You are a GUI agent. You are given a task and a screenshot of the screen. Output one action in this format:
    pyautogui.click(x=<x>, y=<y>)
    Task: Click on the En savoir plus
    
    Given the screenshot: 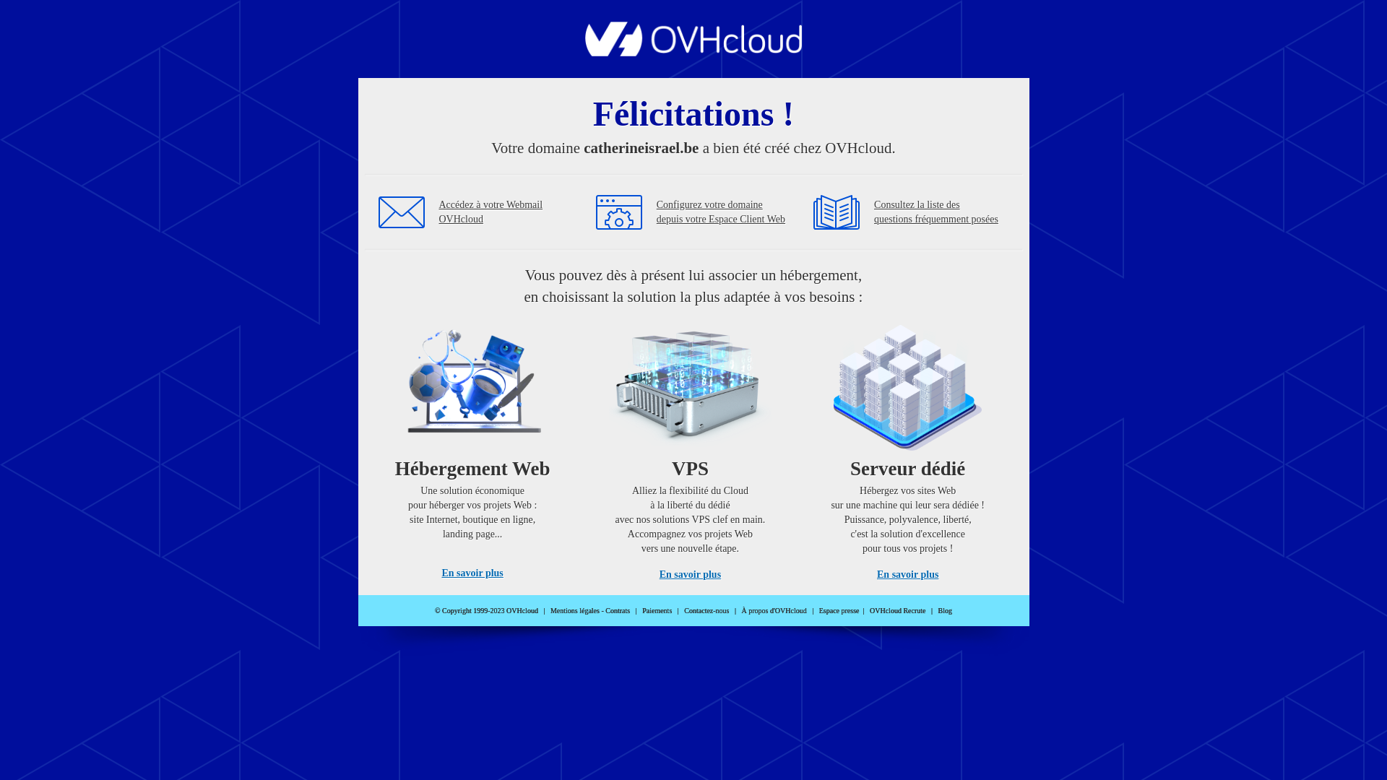 What is the action you would take?
    pyautogui.click(x=472, y=573)
    